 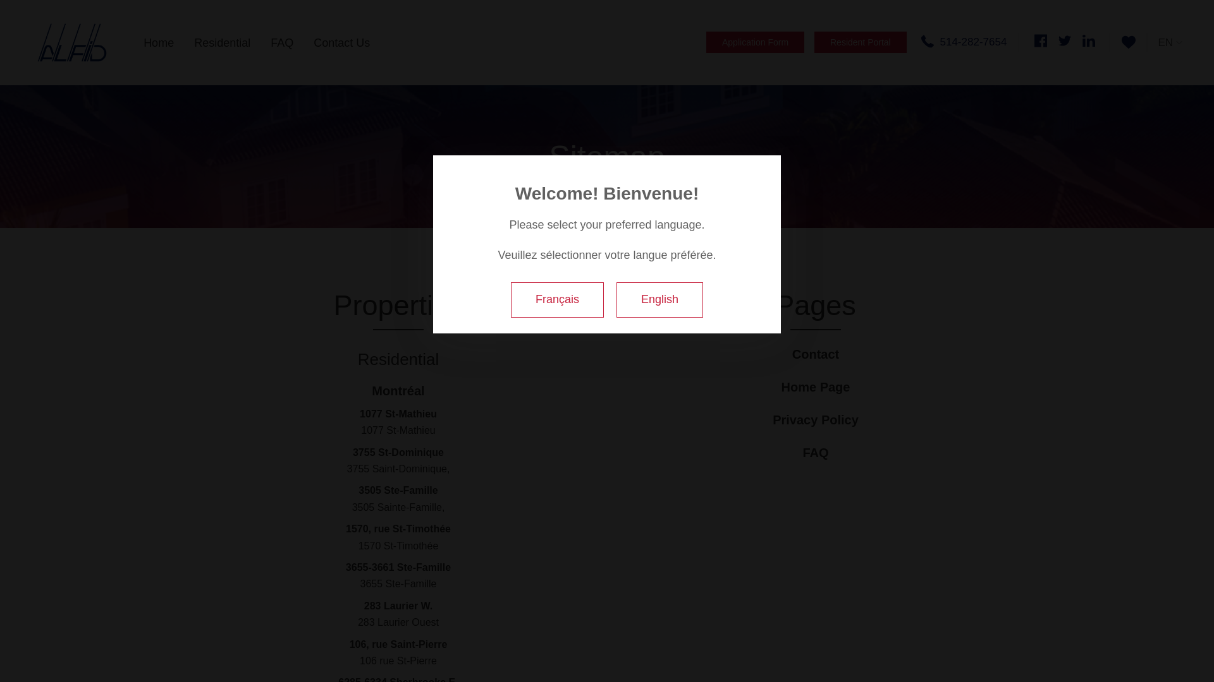 I want to click on Contact Us, so click(x=341, y=43).